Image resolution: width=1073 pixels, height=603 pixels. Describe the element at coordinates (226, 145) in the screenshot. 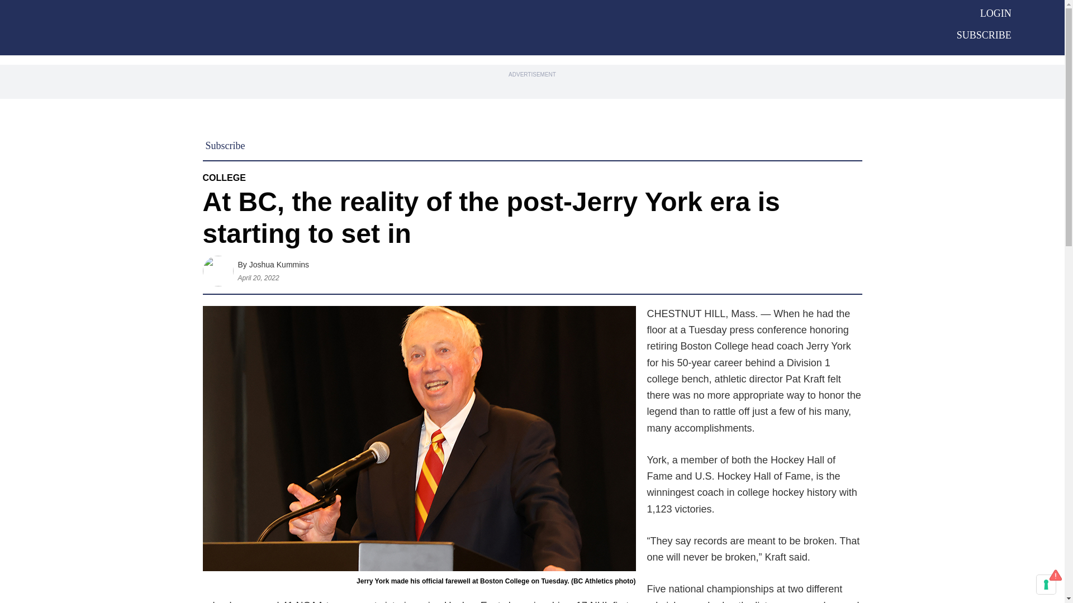

I see `Subscribe` at that location.